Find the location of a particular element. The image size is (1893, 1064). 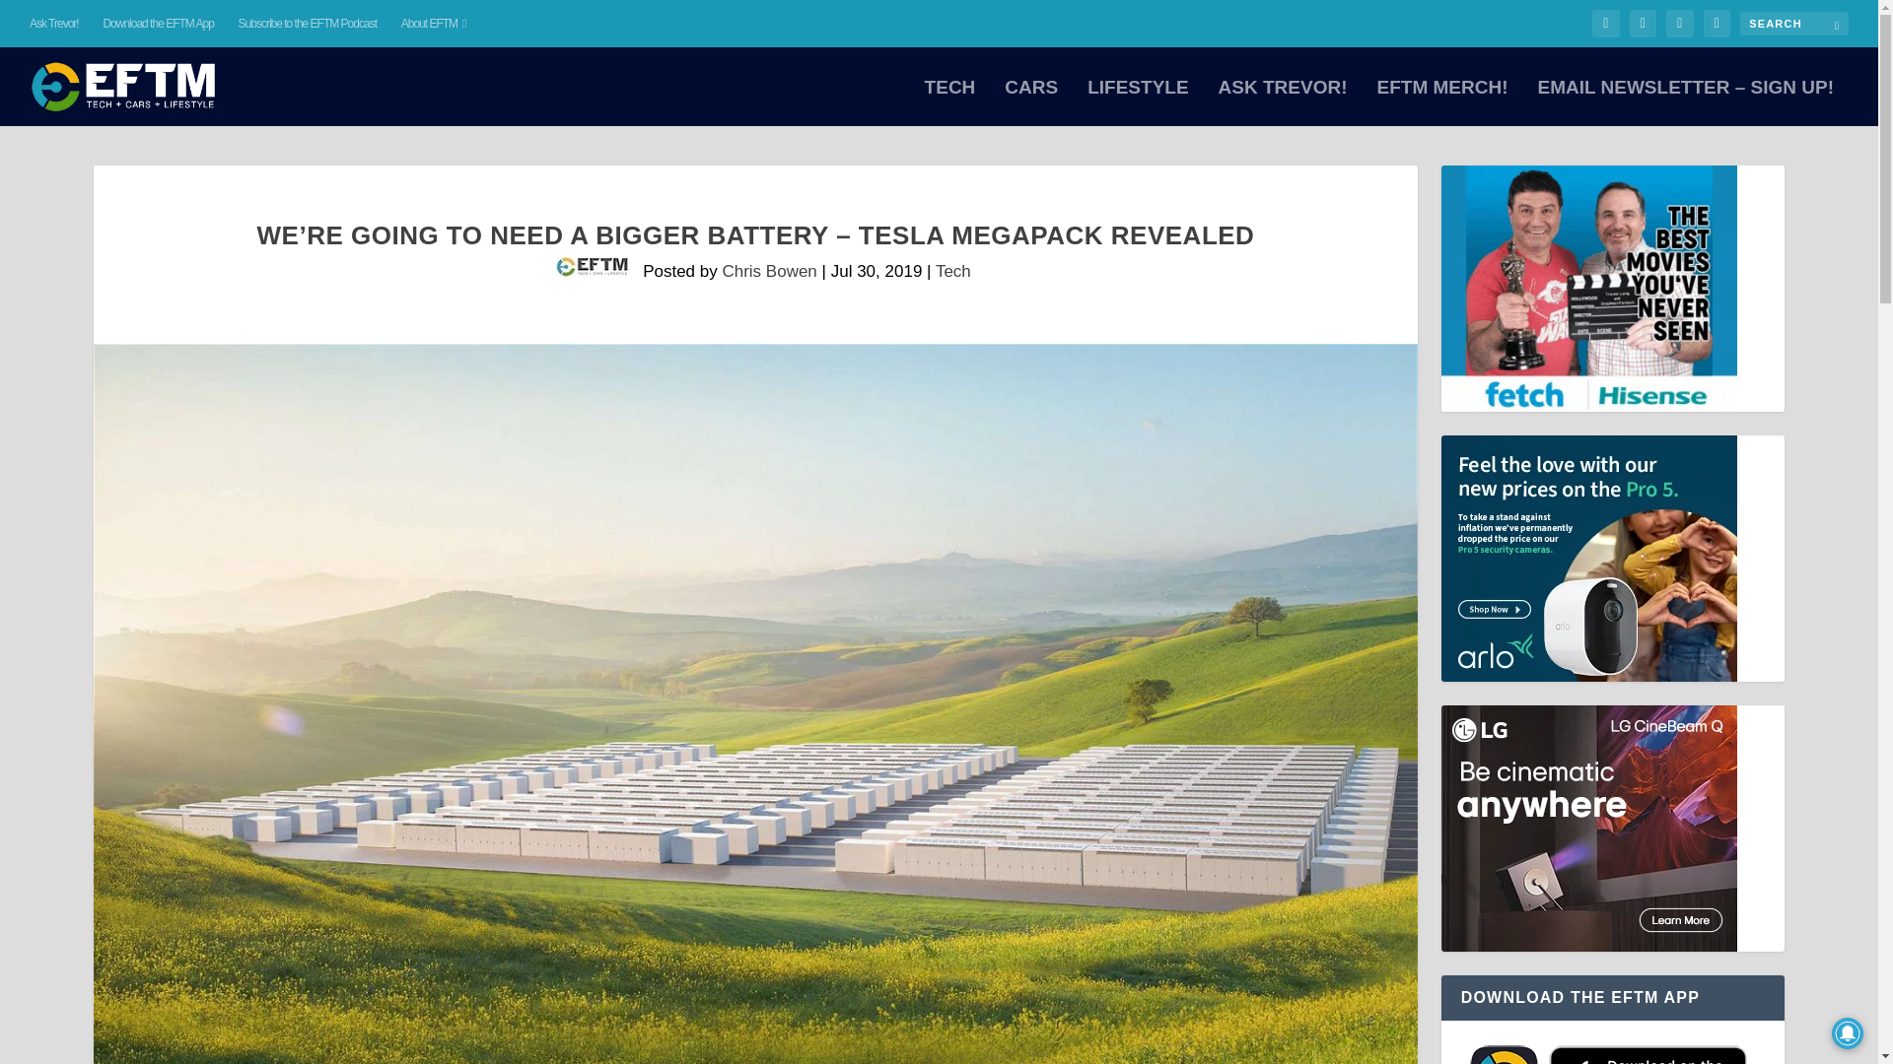

ASK TREVOR! is located at coordinates (1284, 102).